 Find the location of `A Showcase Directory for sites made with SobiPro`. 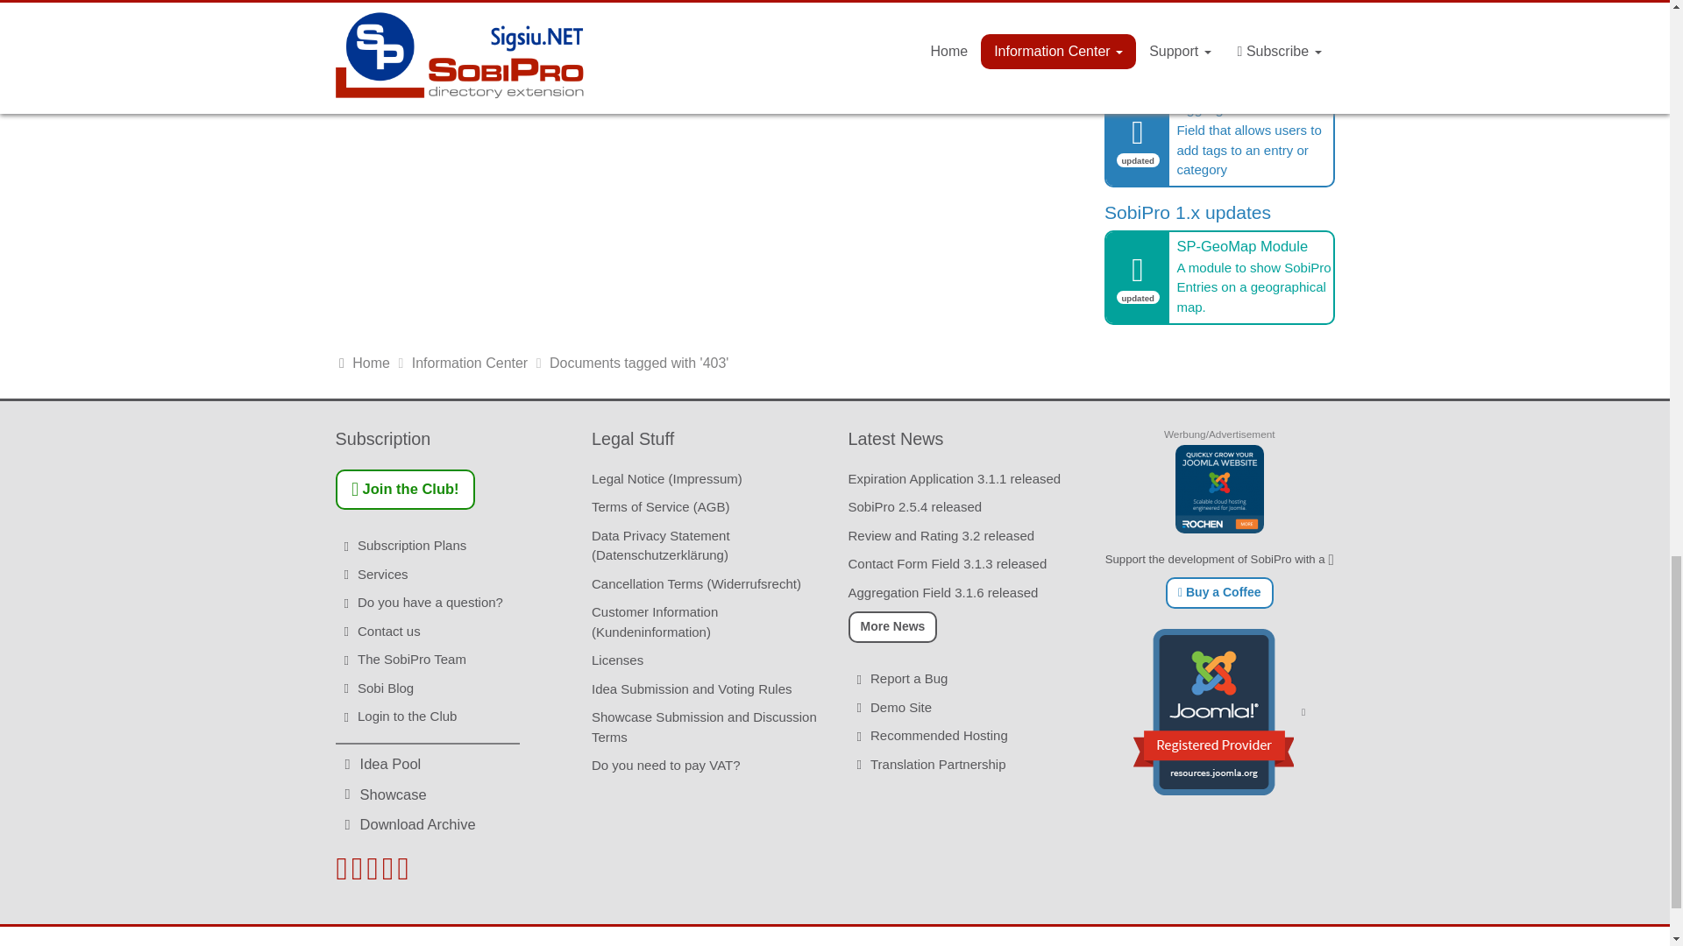

A Showcase Directory for sites made with SobiPro is located at coordinates (440, 795).